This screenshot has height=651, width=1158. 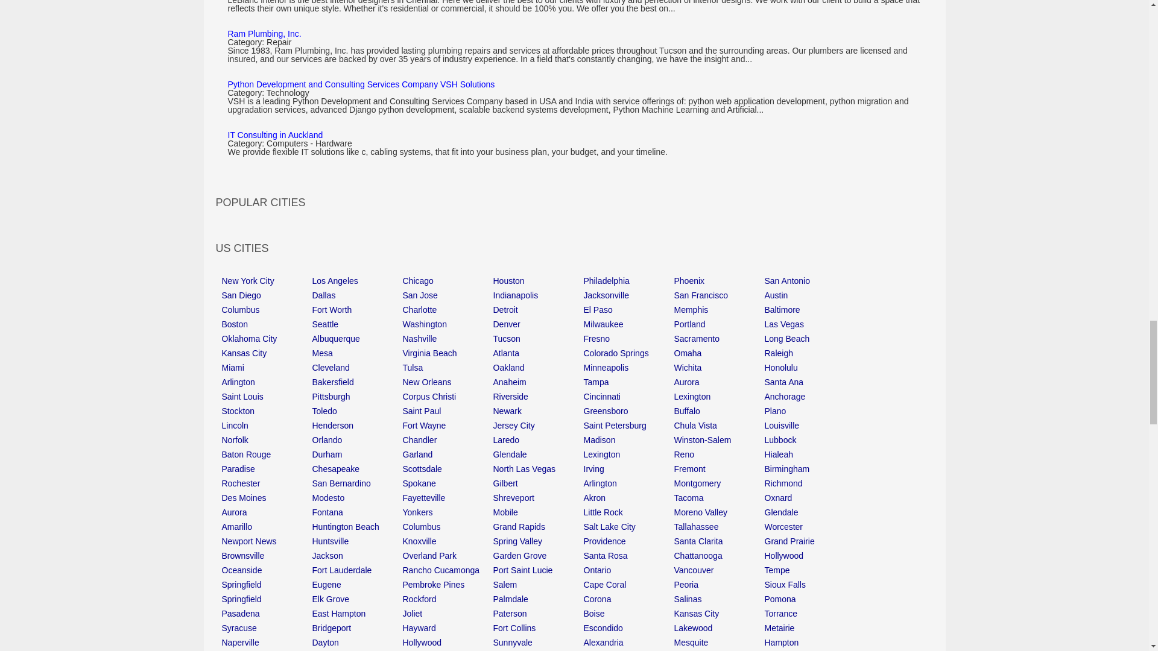 What do you see at coordinates (536, 309) in the screenshot?
I see `Detroit Free Classifieds` at bounding box center [536, 309].